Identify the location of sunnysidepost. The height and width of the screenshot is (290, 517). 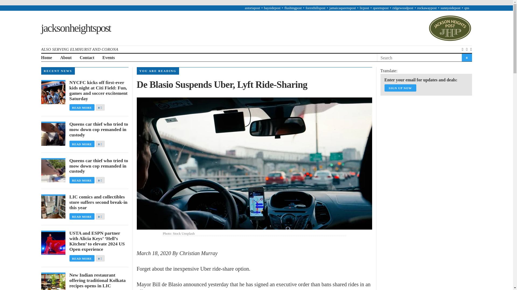
(450, 8).